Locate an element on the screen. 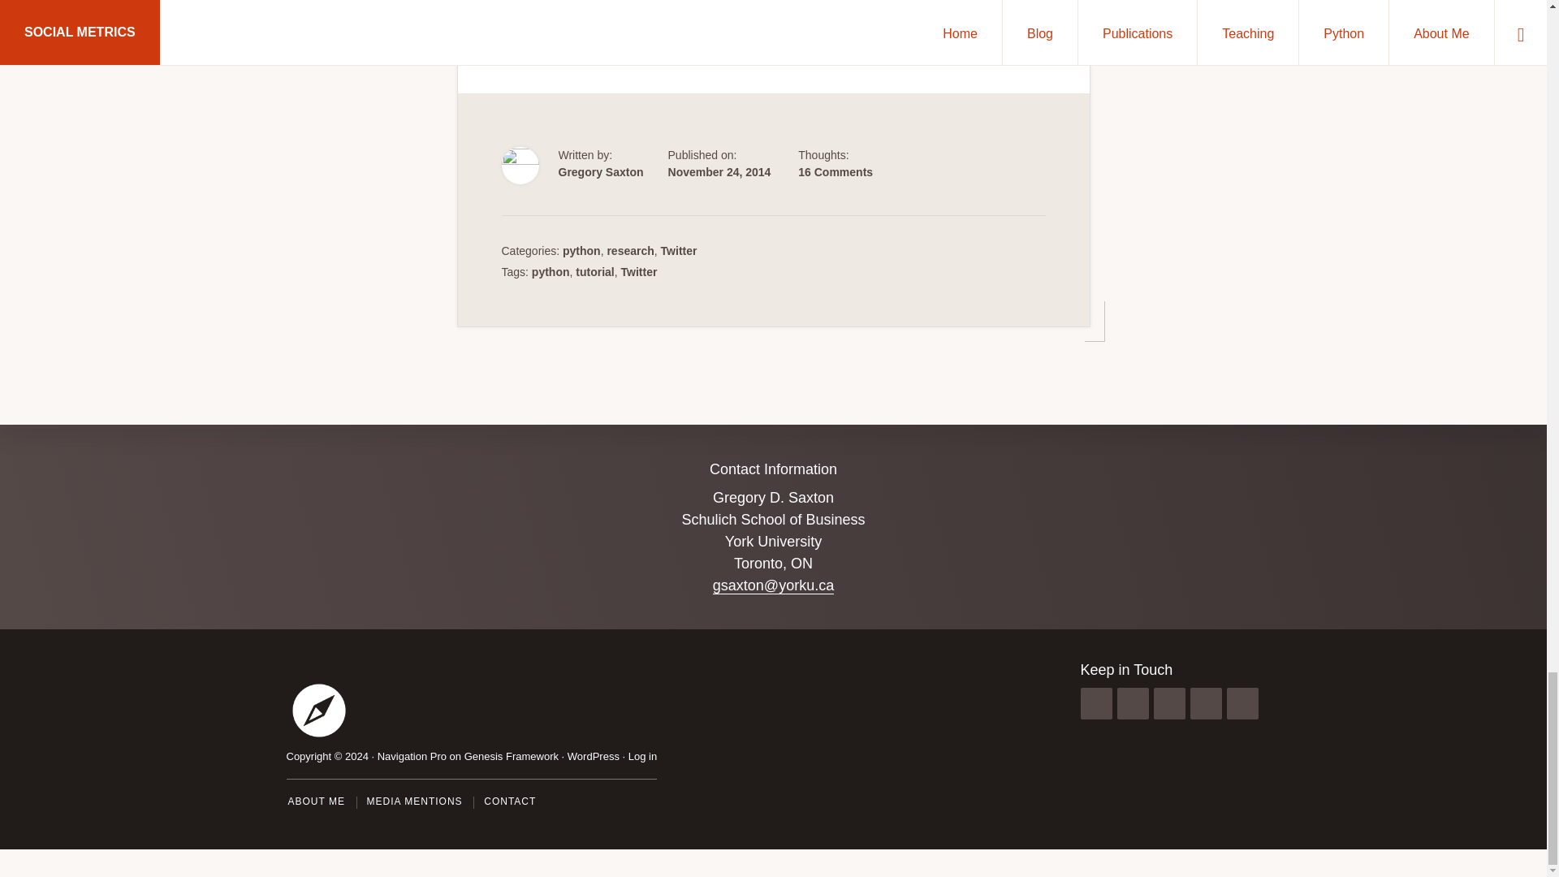 This screenshot has height=877, width=1559. Renren is located at coordinates (697, 11).